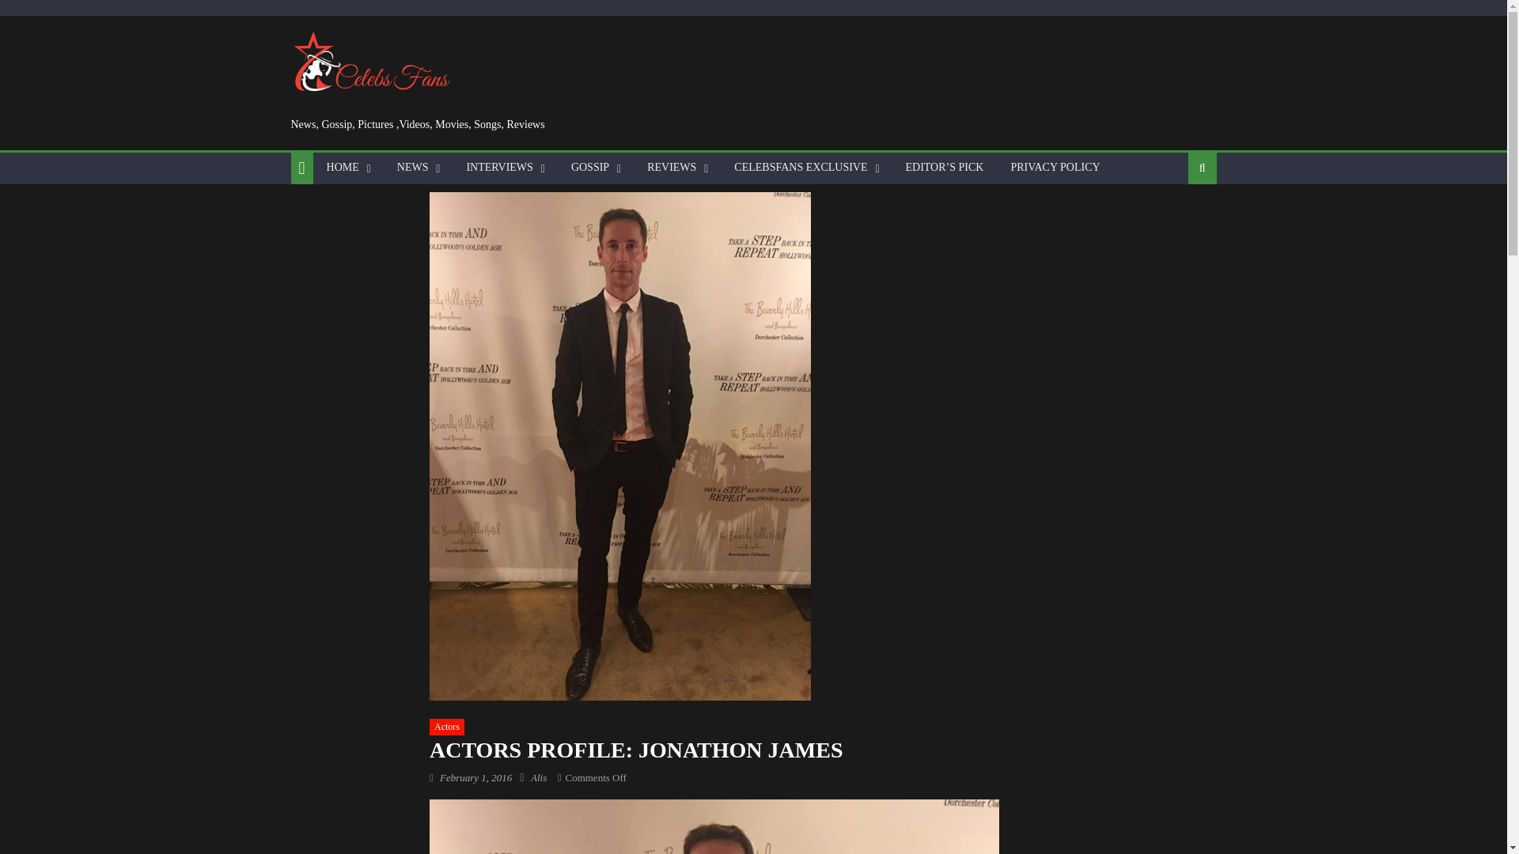 The image size is (1519, 854). Describe the element at coordinates (590, 168) in the screenshot. I see `GOSSIP` at that location.